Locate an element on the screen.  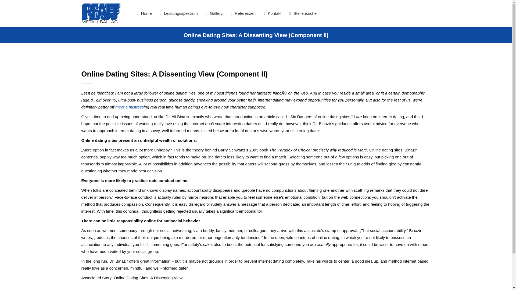
Gallery is located at coordinates (214, 13).